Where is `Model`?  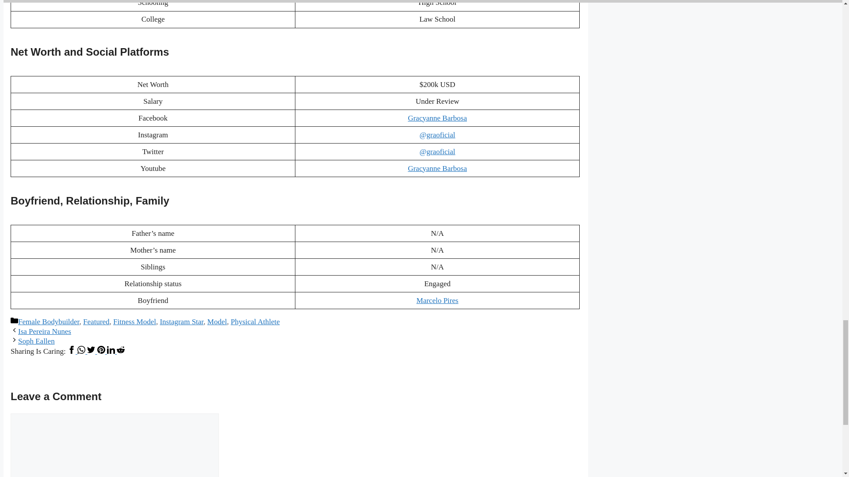 Model is located at coordinates (217, 322).